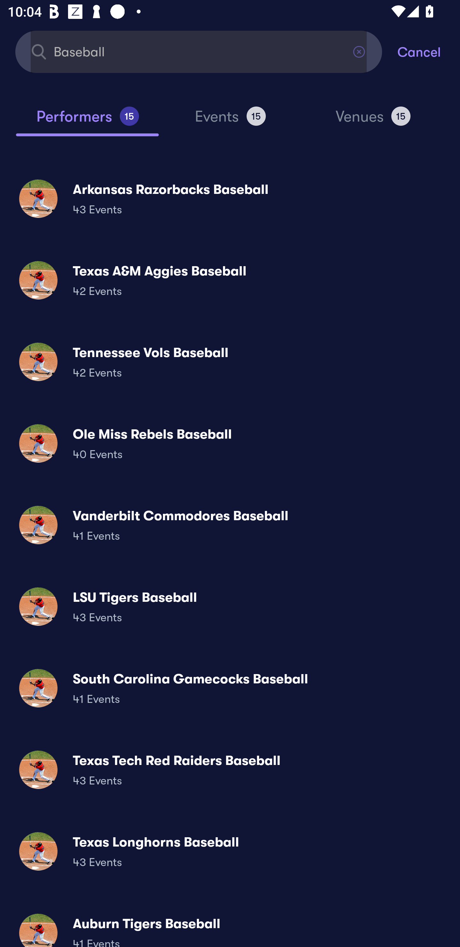 This screenshot has height=947, width=460. Describe the element at coordinates (230, 607) in the screenshot. I see `LSU Tigers Baseball 43 Events` at that location.